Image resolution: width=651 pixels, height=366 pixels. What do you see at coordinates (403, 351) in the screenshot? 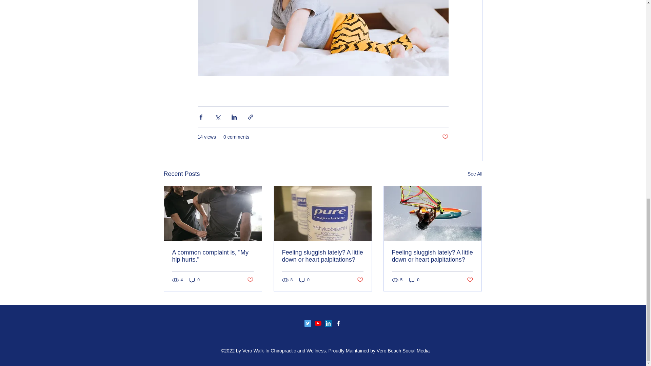
I see `Vero Beach Social Media` at bounding box center [403, 351].